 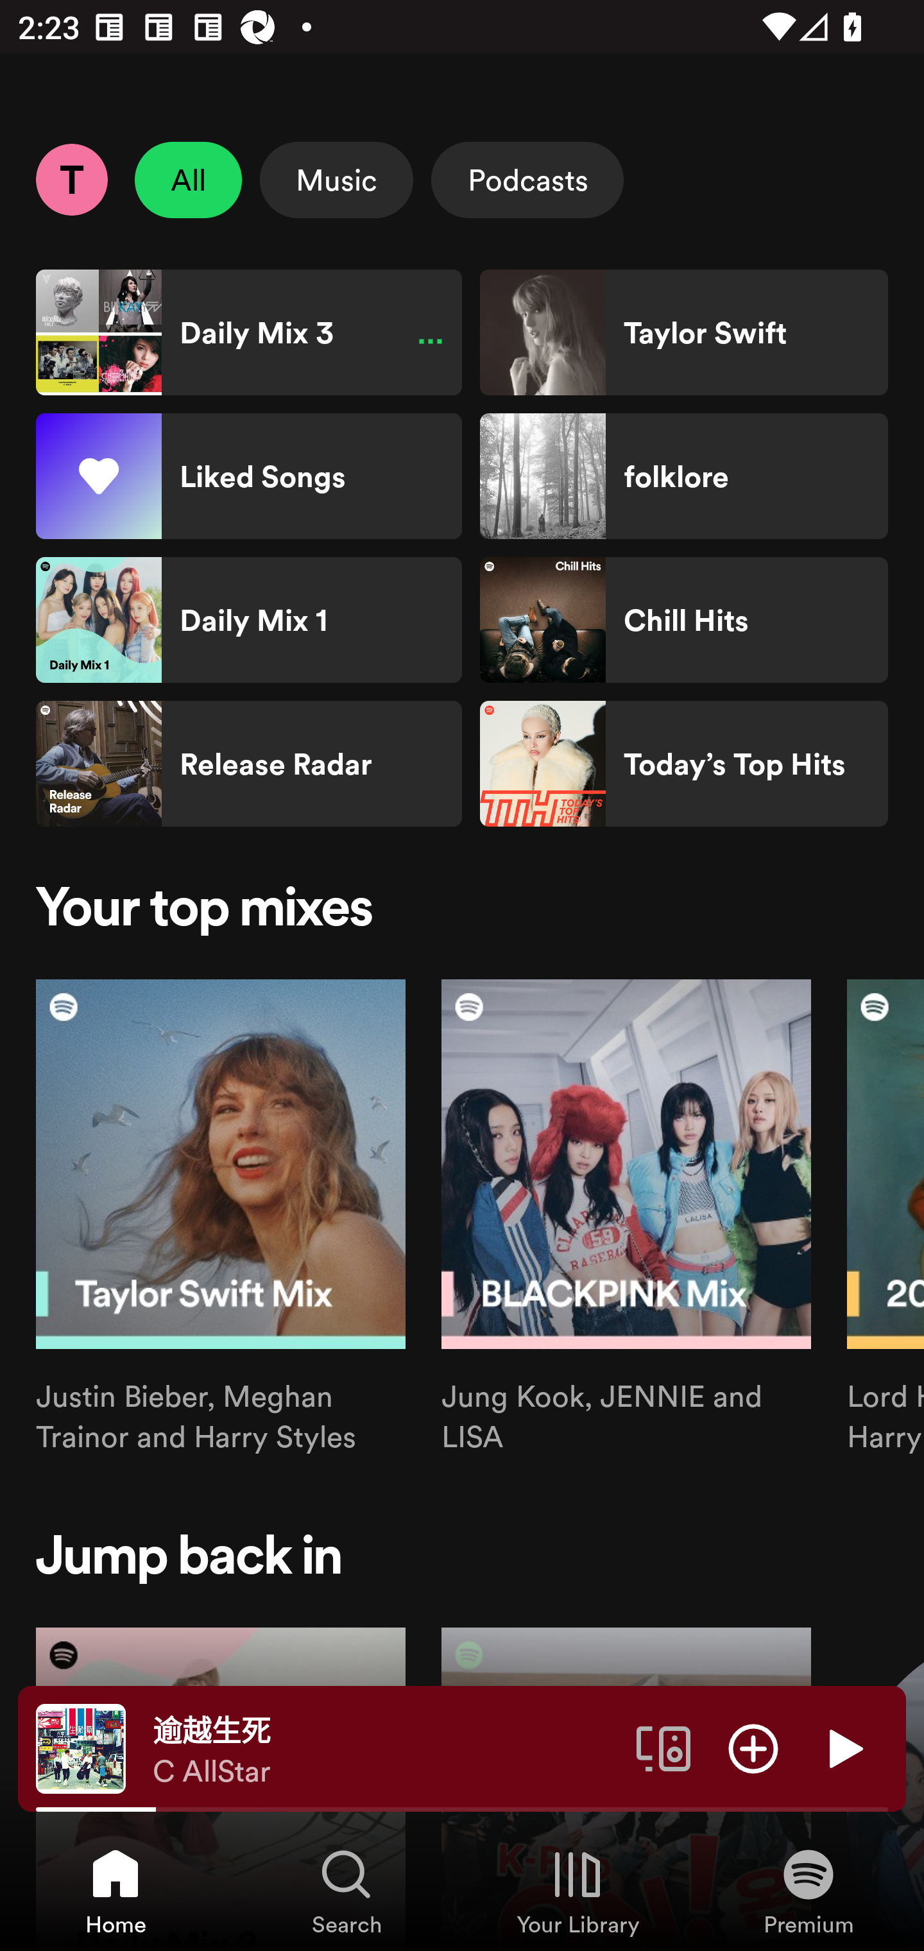 What do you see at coordinates (346, 1891) in the screenshot?
I see `Search, Tab 2 of 4 Search Search` at bounding box center [346, 1891].